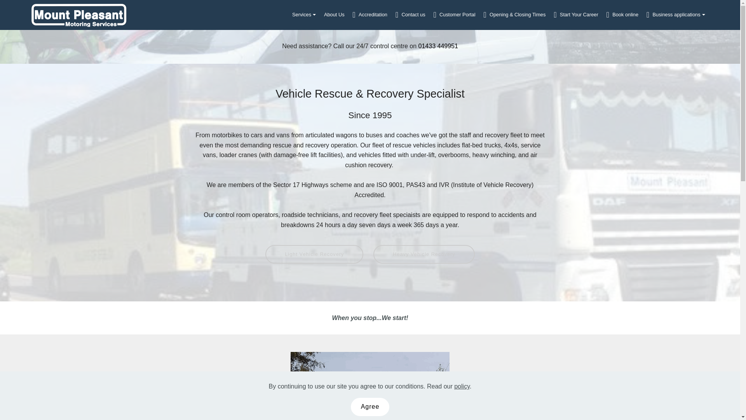 This screenshot has width=746, height=420. Describe the element at coordinates (370, 15) in the screenshot. I see `Accreditation` at that location.